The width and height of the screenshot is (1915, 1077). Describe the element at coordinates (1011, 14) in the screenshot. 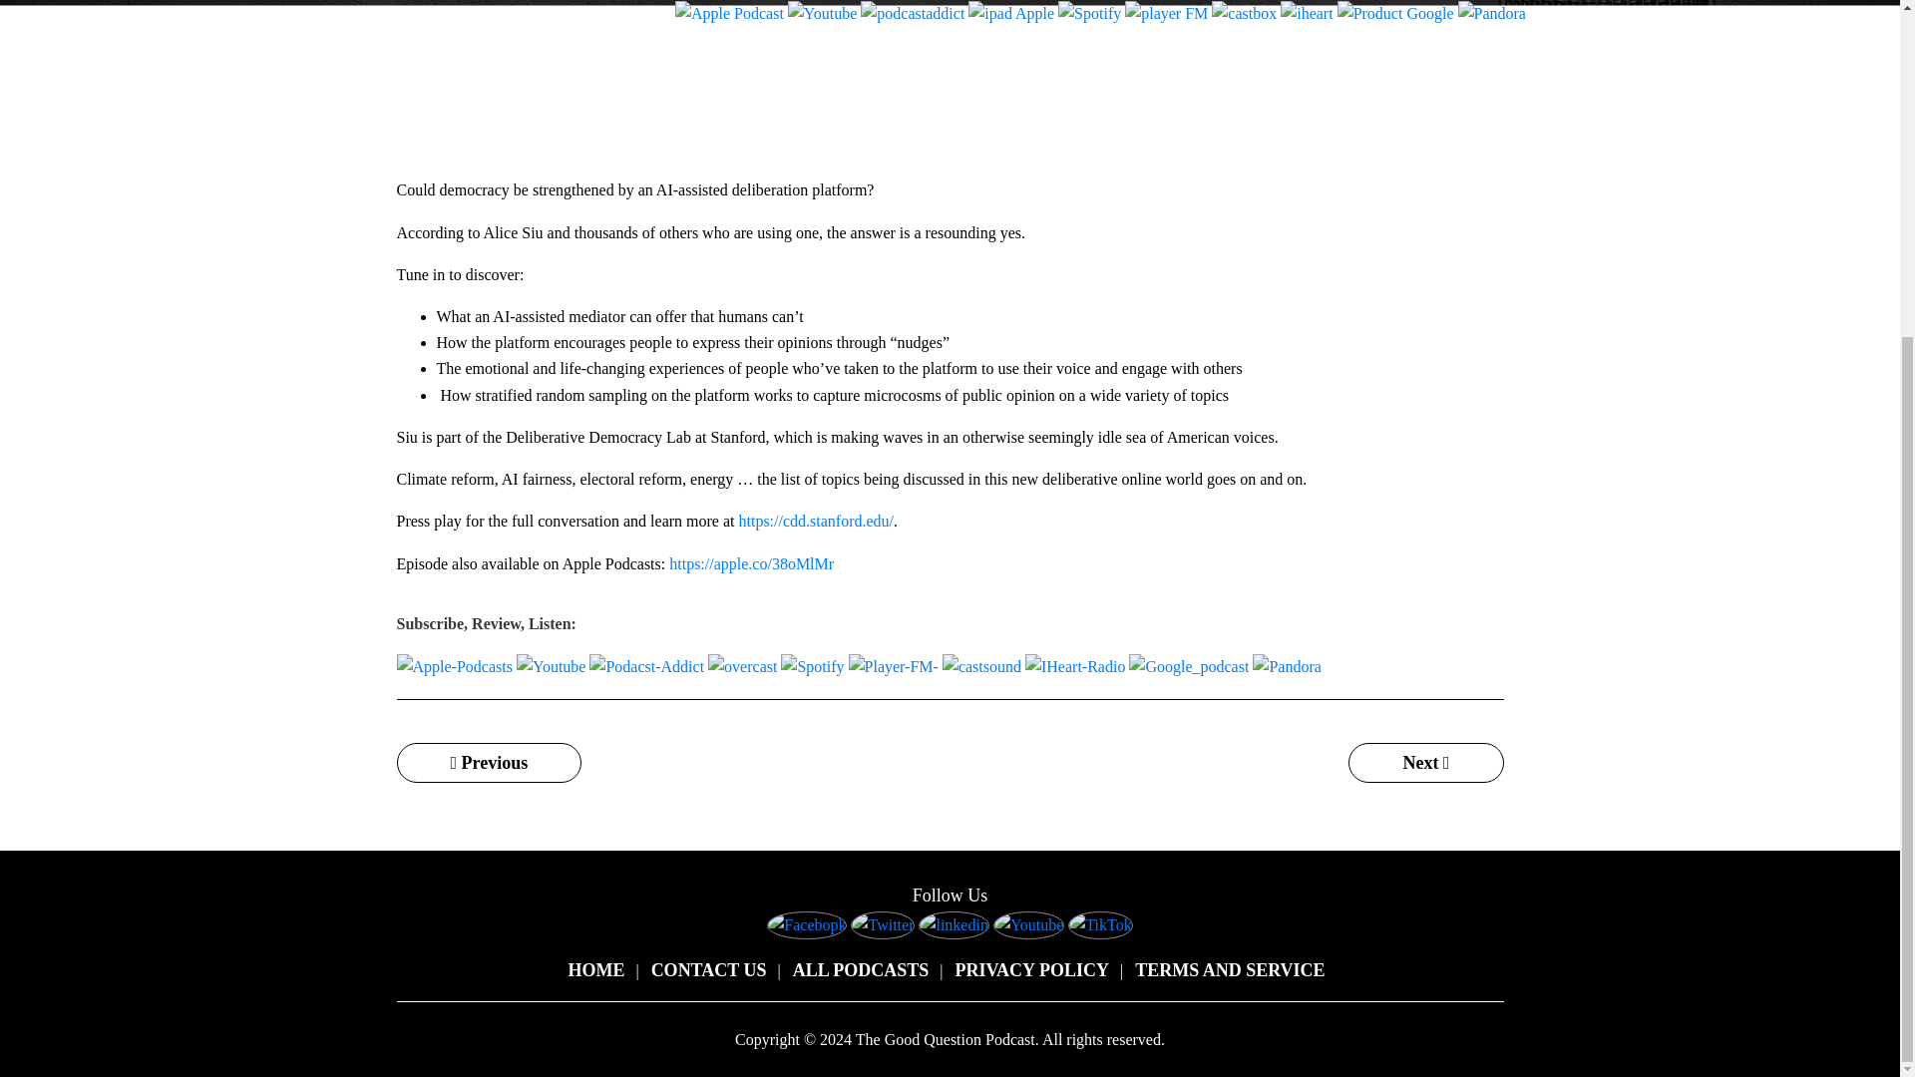

I see `Overcast` at that location.